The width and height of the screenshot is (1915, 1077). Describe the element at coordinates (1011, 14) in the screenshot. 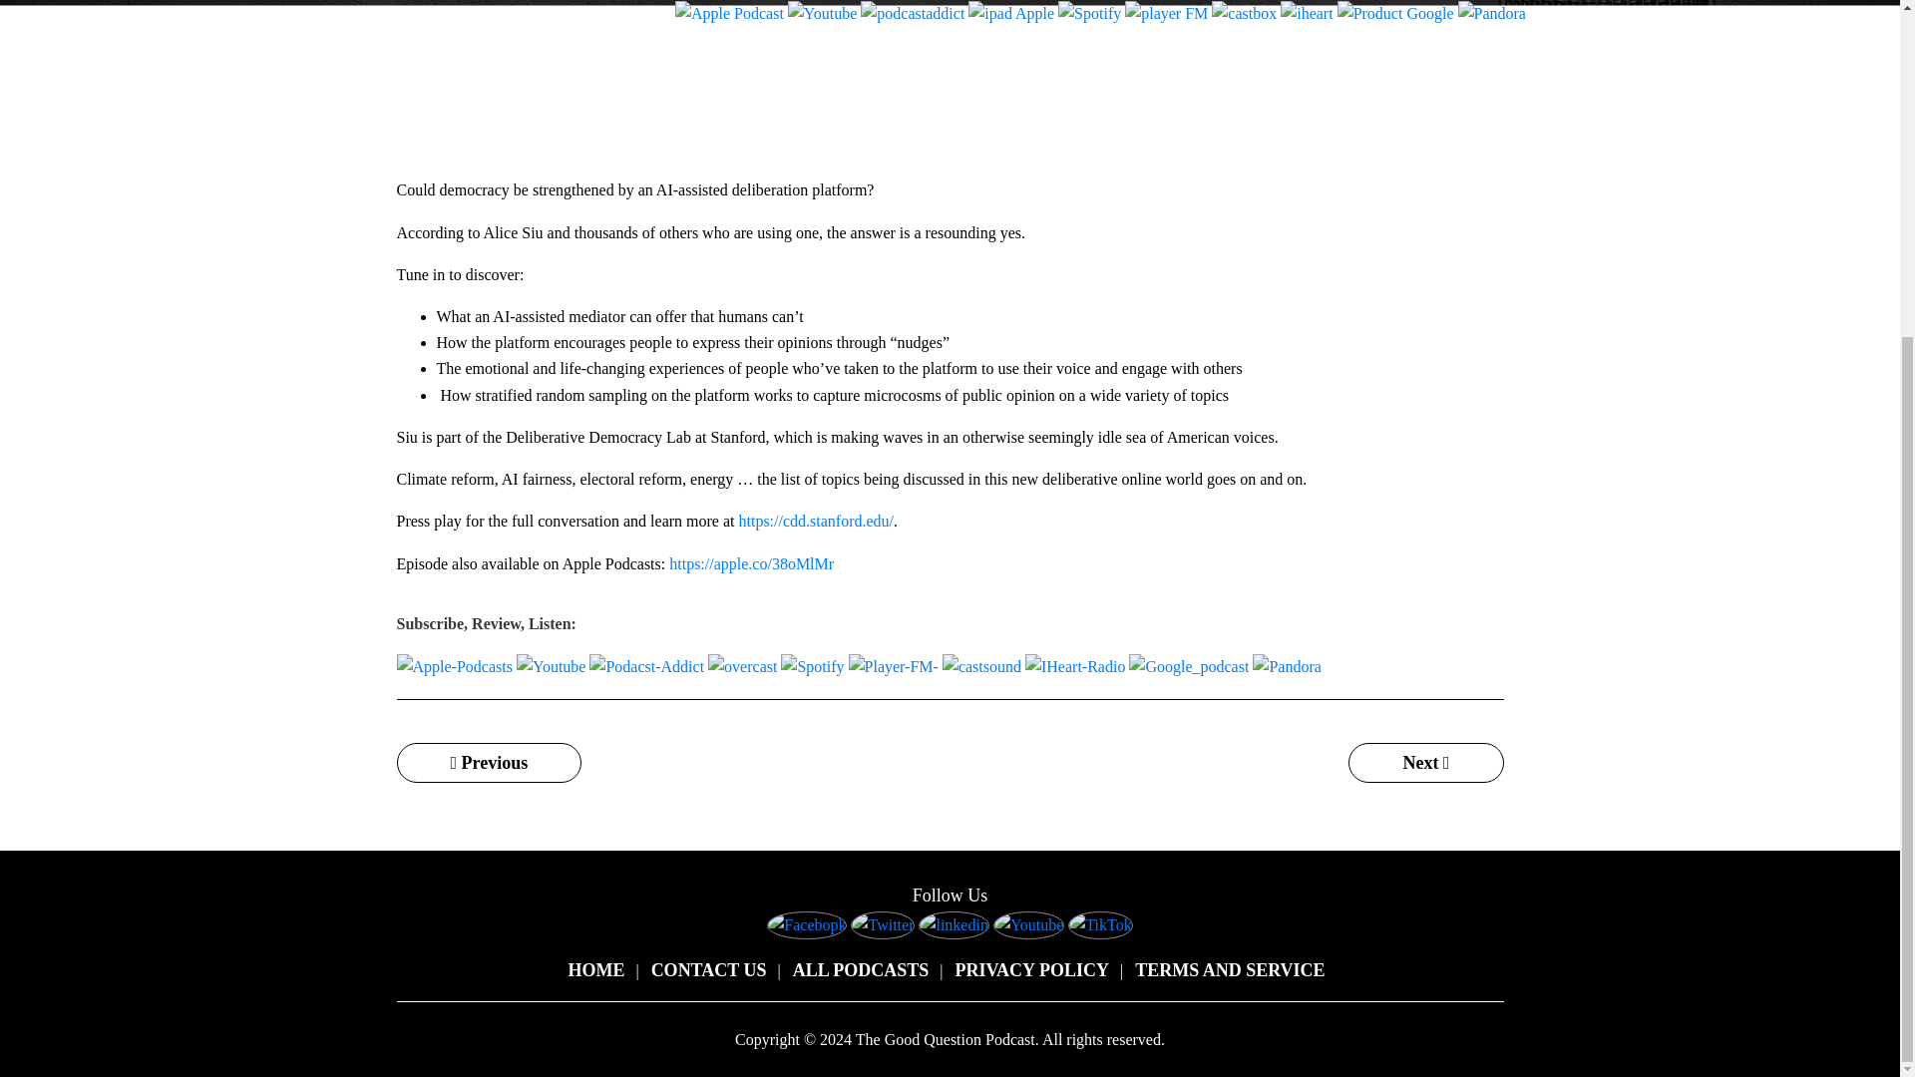

I see `Overcast` at that location.